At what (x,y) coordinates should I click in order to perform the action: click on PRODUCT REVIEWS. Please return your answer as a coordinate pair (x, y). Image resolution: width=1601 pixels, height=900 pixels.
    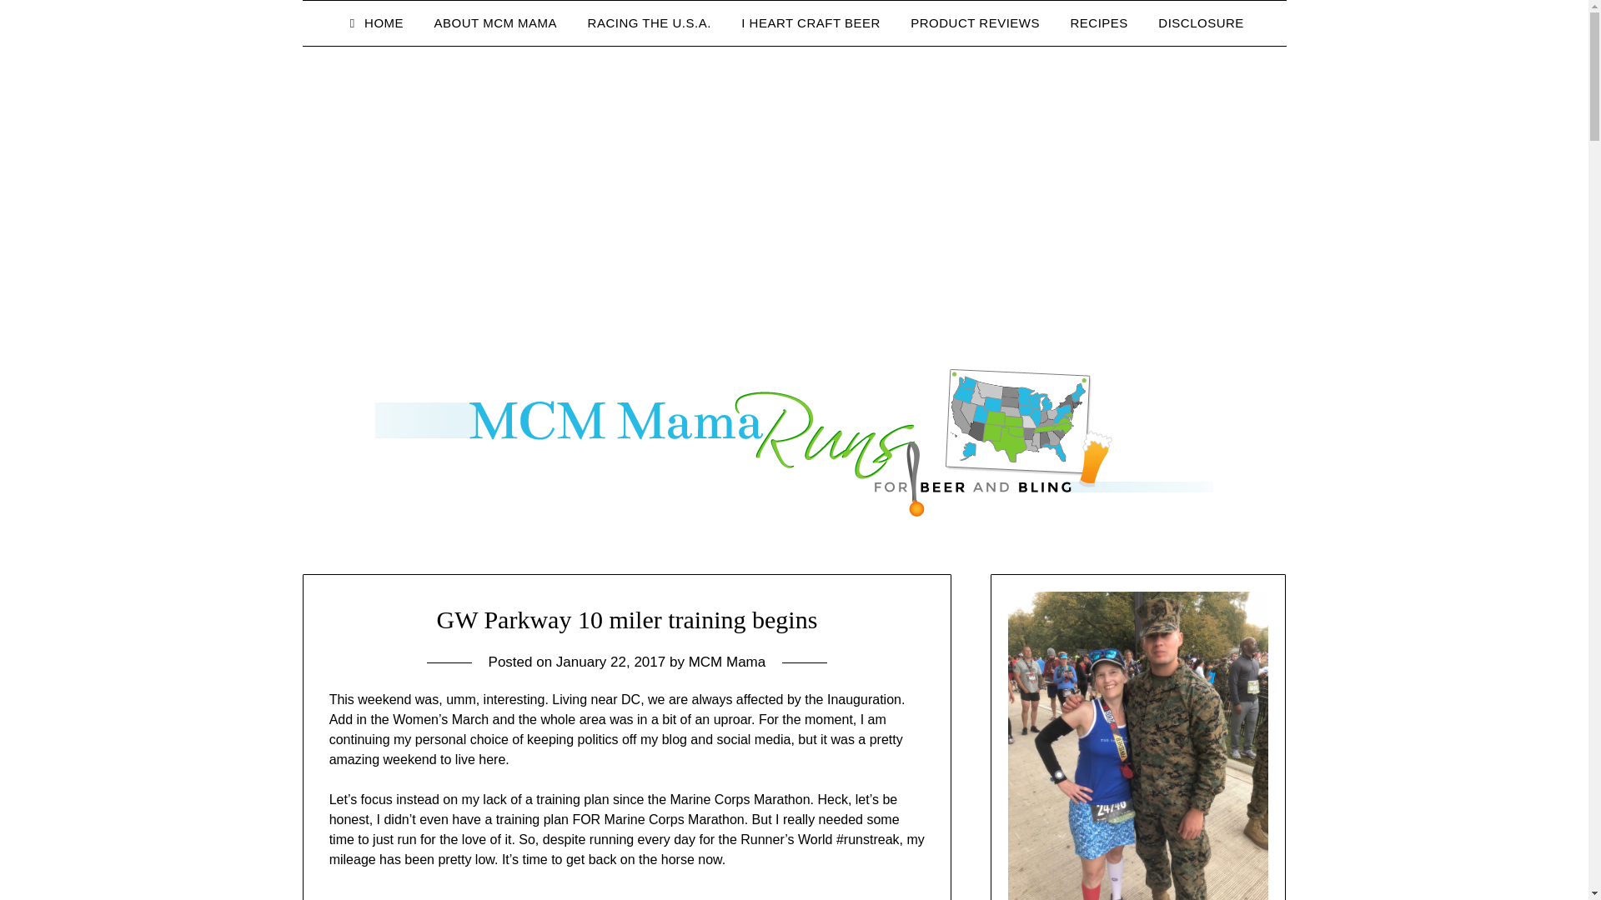
    Looking at the image, I should click on (975, 23).